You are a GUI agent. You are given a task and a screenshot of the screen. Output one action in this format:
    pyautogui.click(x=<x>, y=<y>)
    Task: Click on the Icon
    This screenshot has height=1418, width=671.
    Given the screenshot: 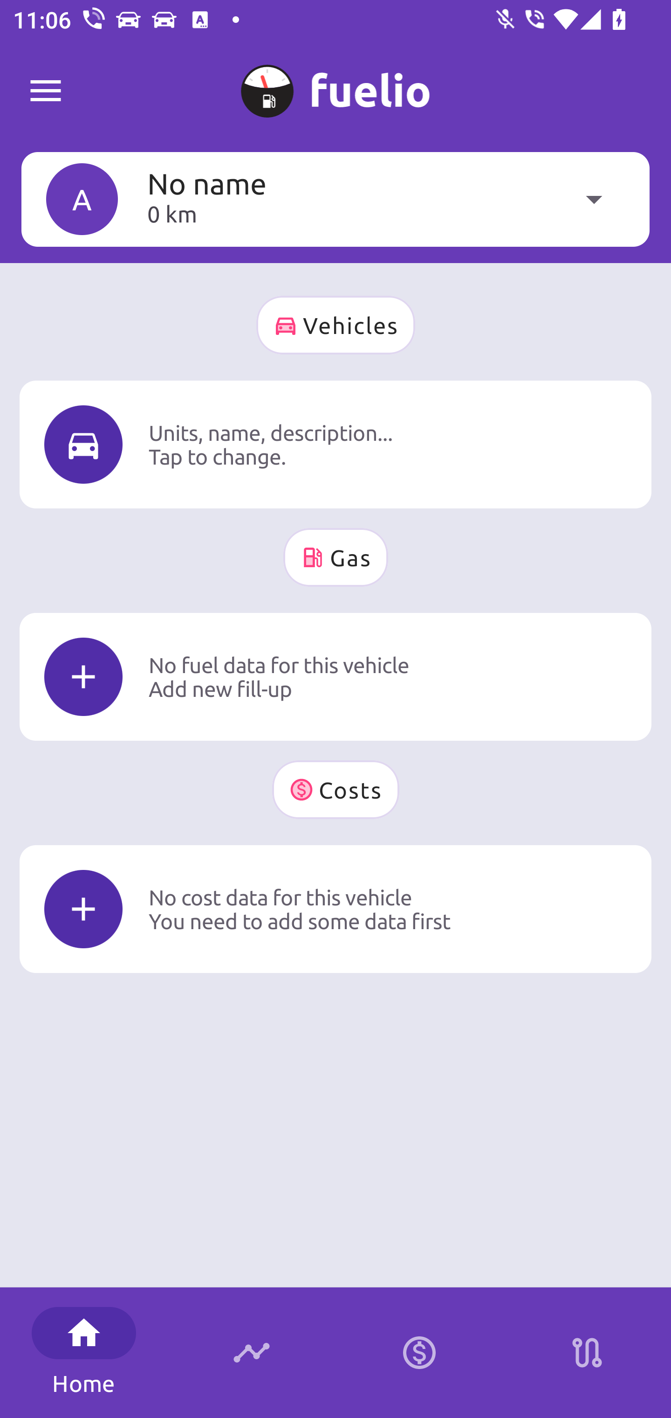 What is the action you would take?
    pyautogui.click(x=83, y=677)
    